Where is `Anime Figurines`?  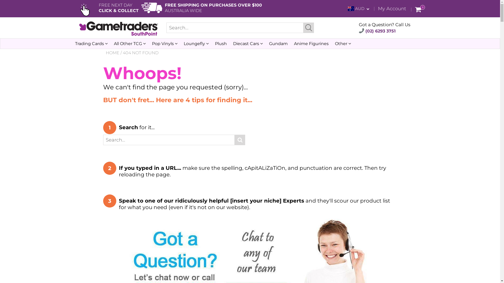
Anime Figurines is located at coordinates (311, 43).